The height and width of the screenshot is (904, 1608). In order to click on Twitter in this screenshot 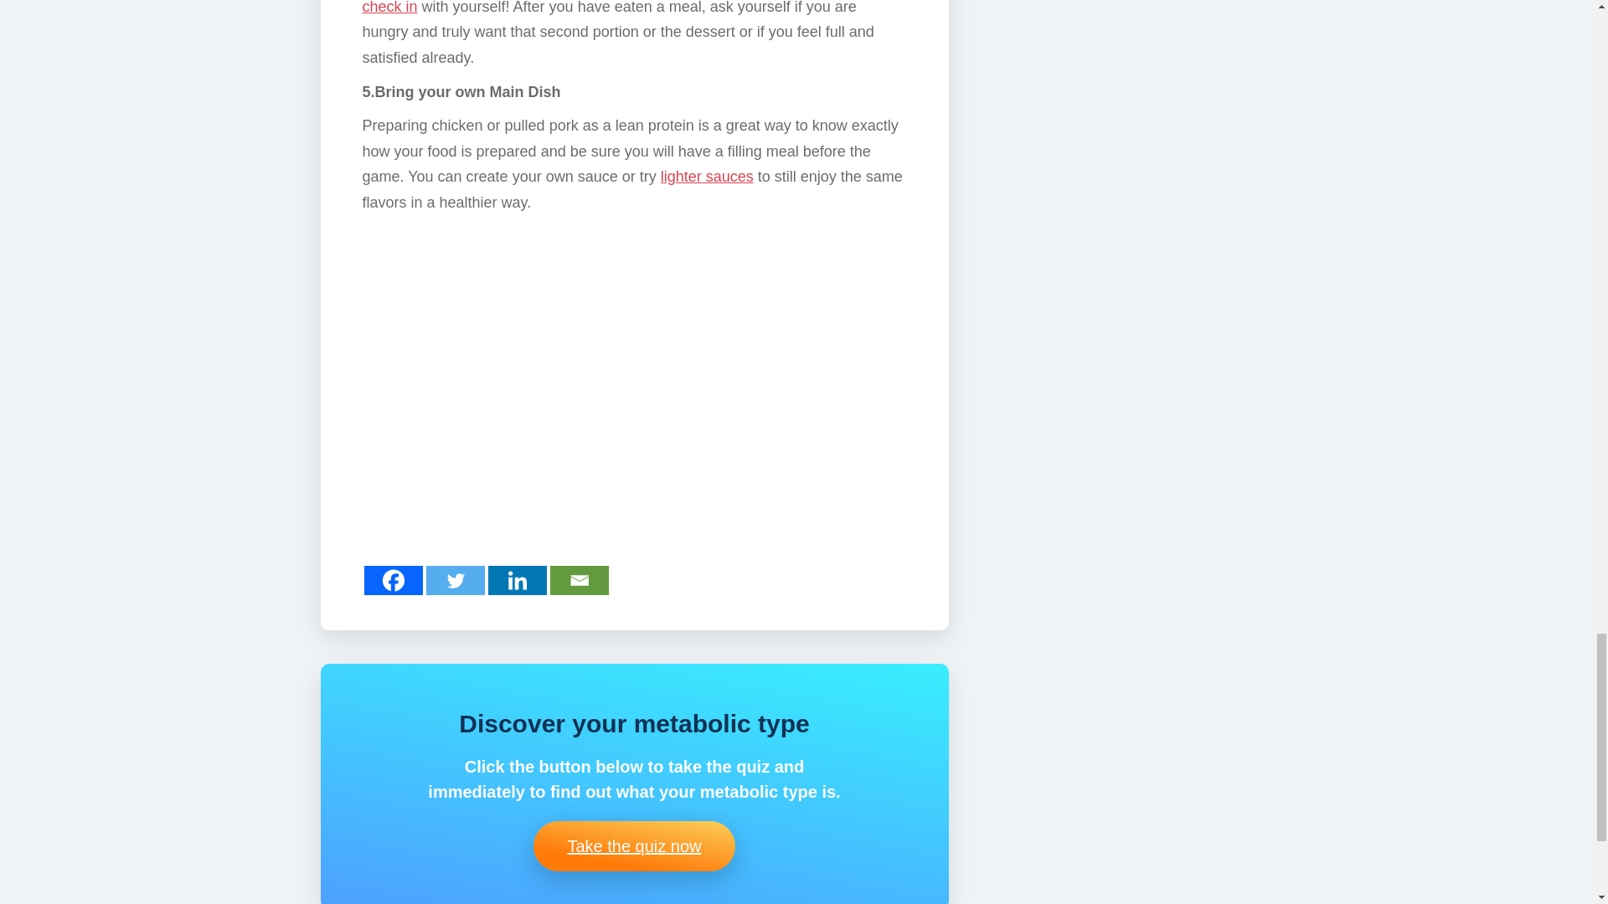, I will do `click(454, 580)`.